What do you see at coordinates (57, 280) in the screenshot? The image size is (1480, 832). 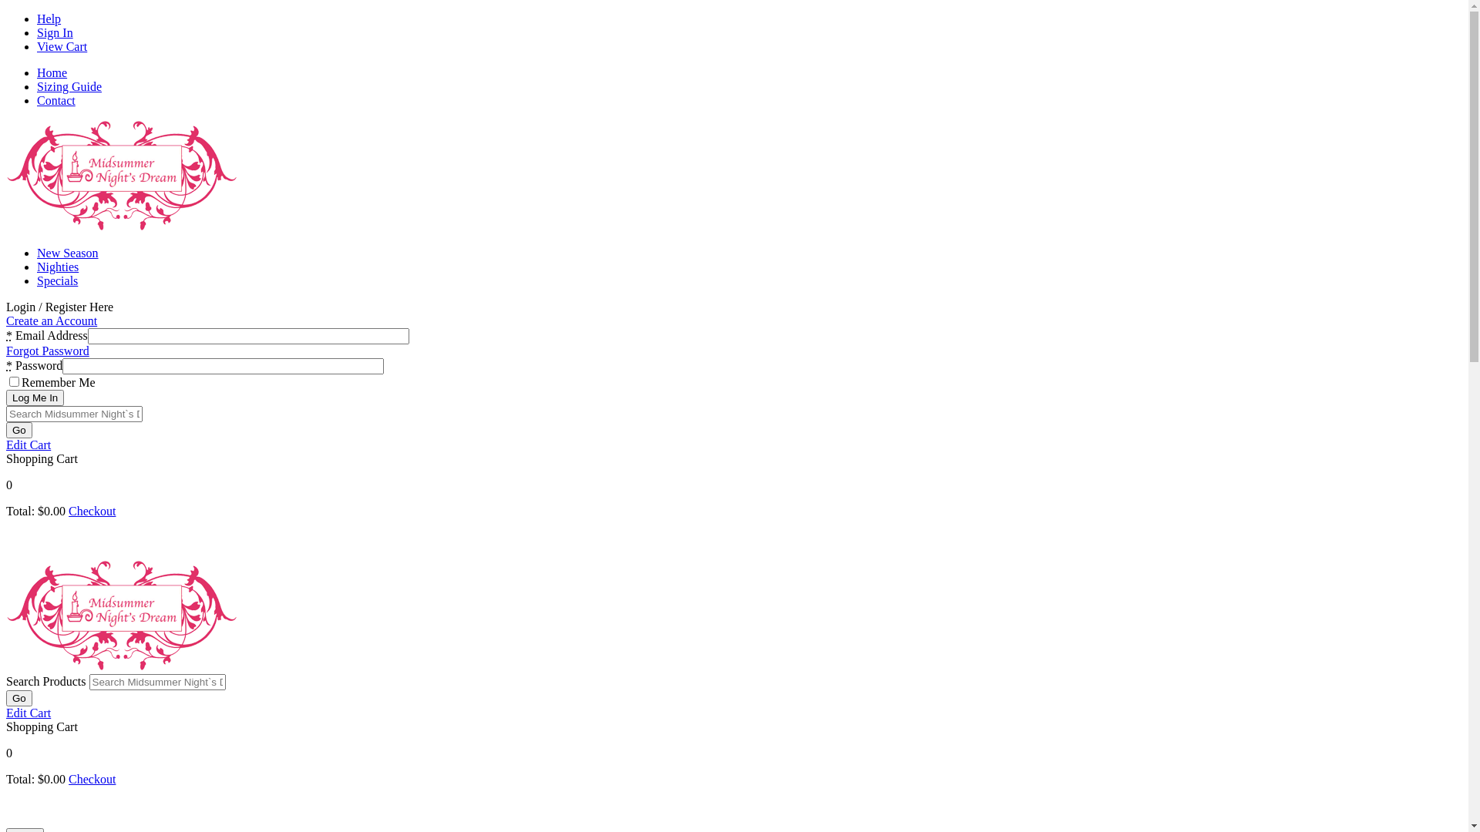 I see `Specials` at bounding box center [57, 280].